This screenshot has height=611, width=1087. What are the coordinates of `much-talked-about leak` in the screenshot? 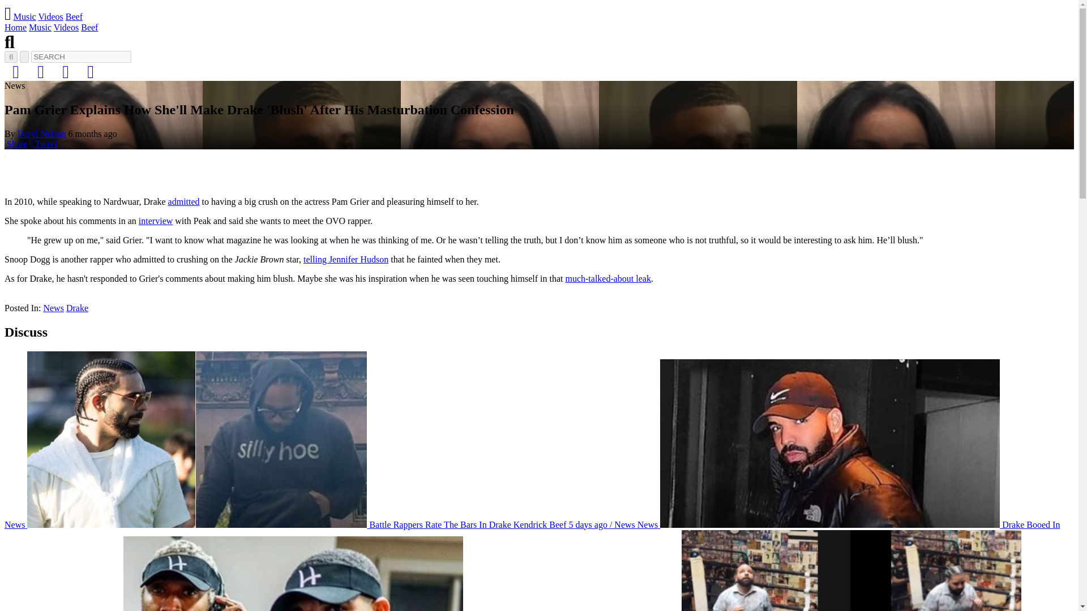 It's located at (608, 278).